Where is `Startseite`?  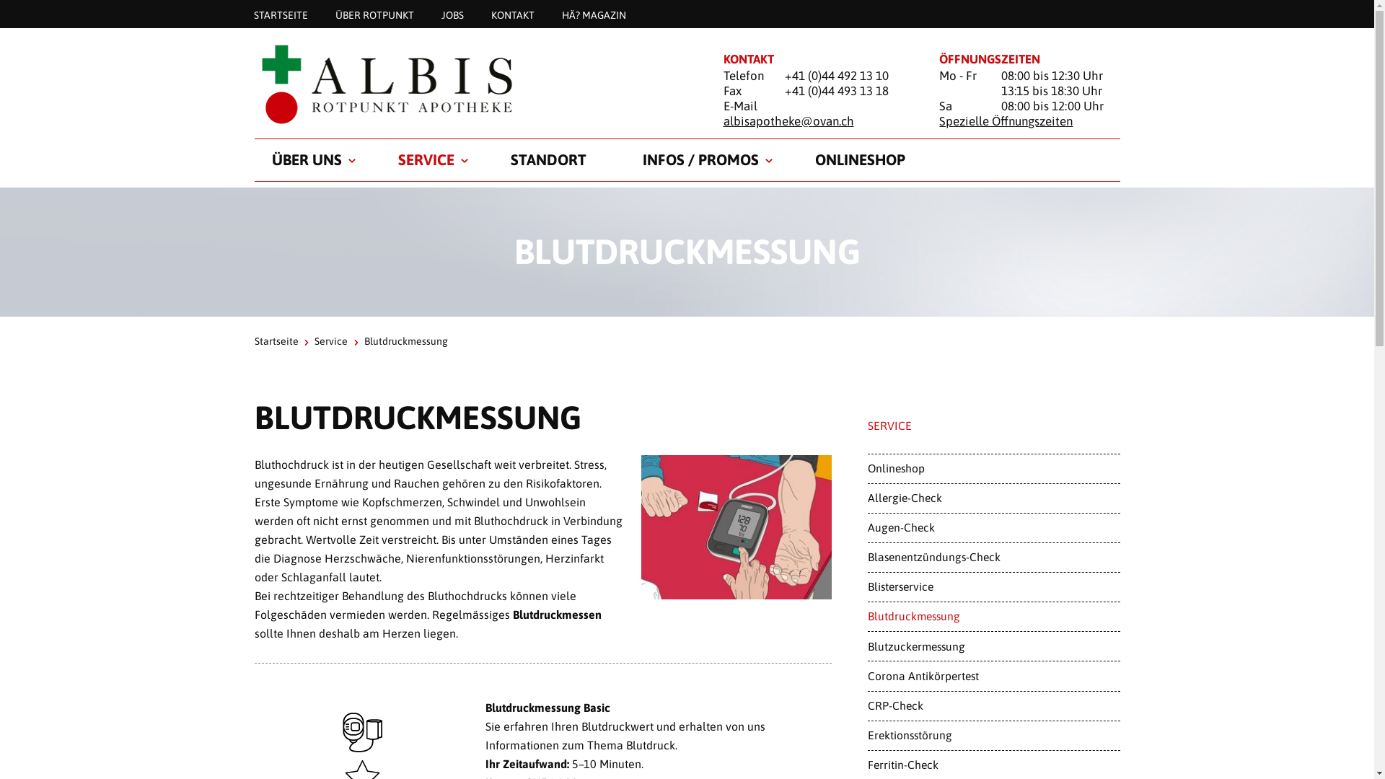
Startseite is located at coordinates (276, 341).